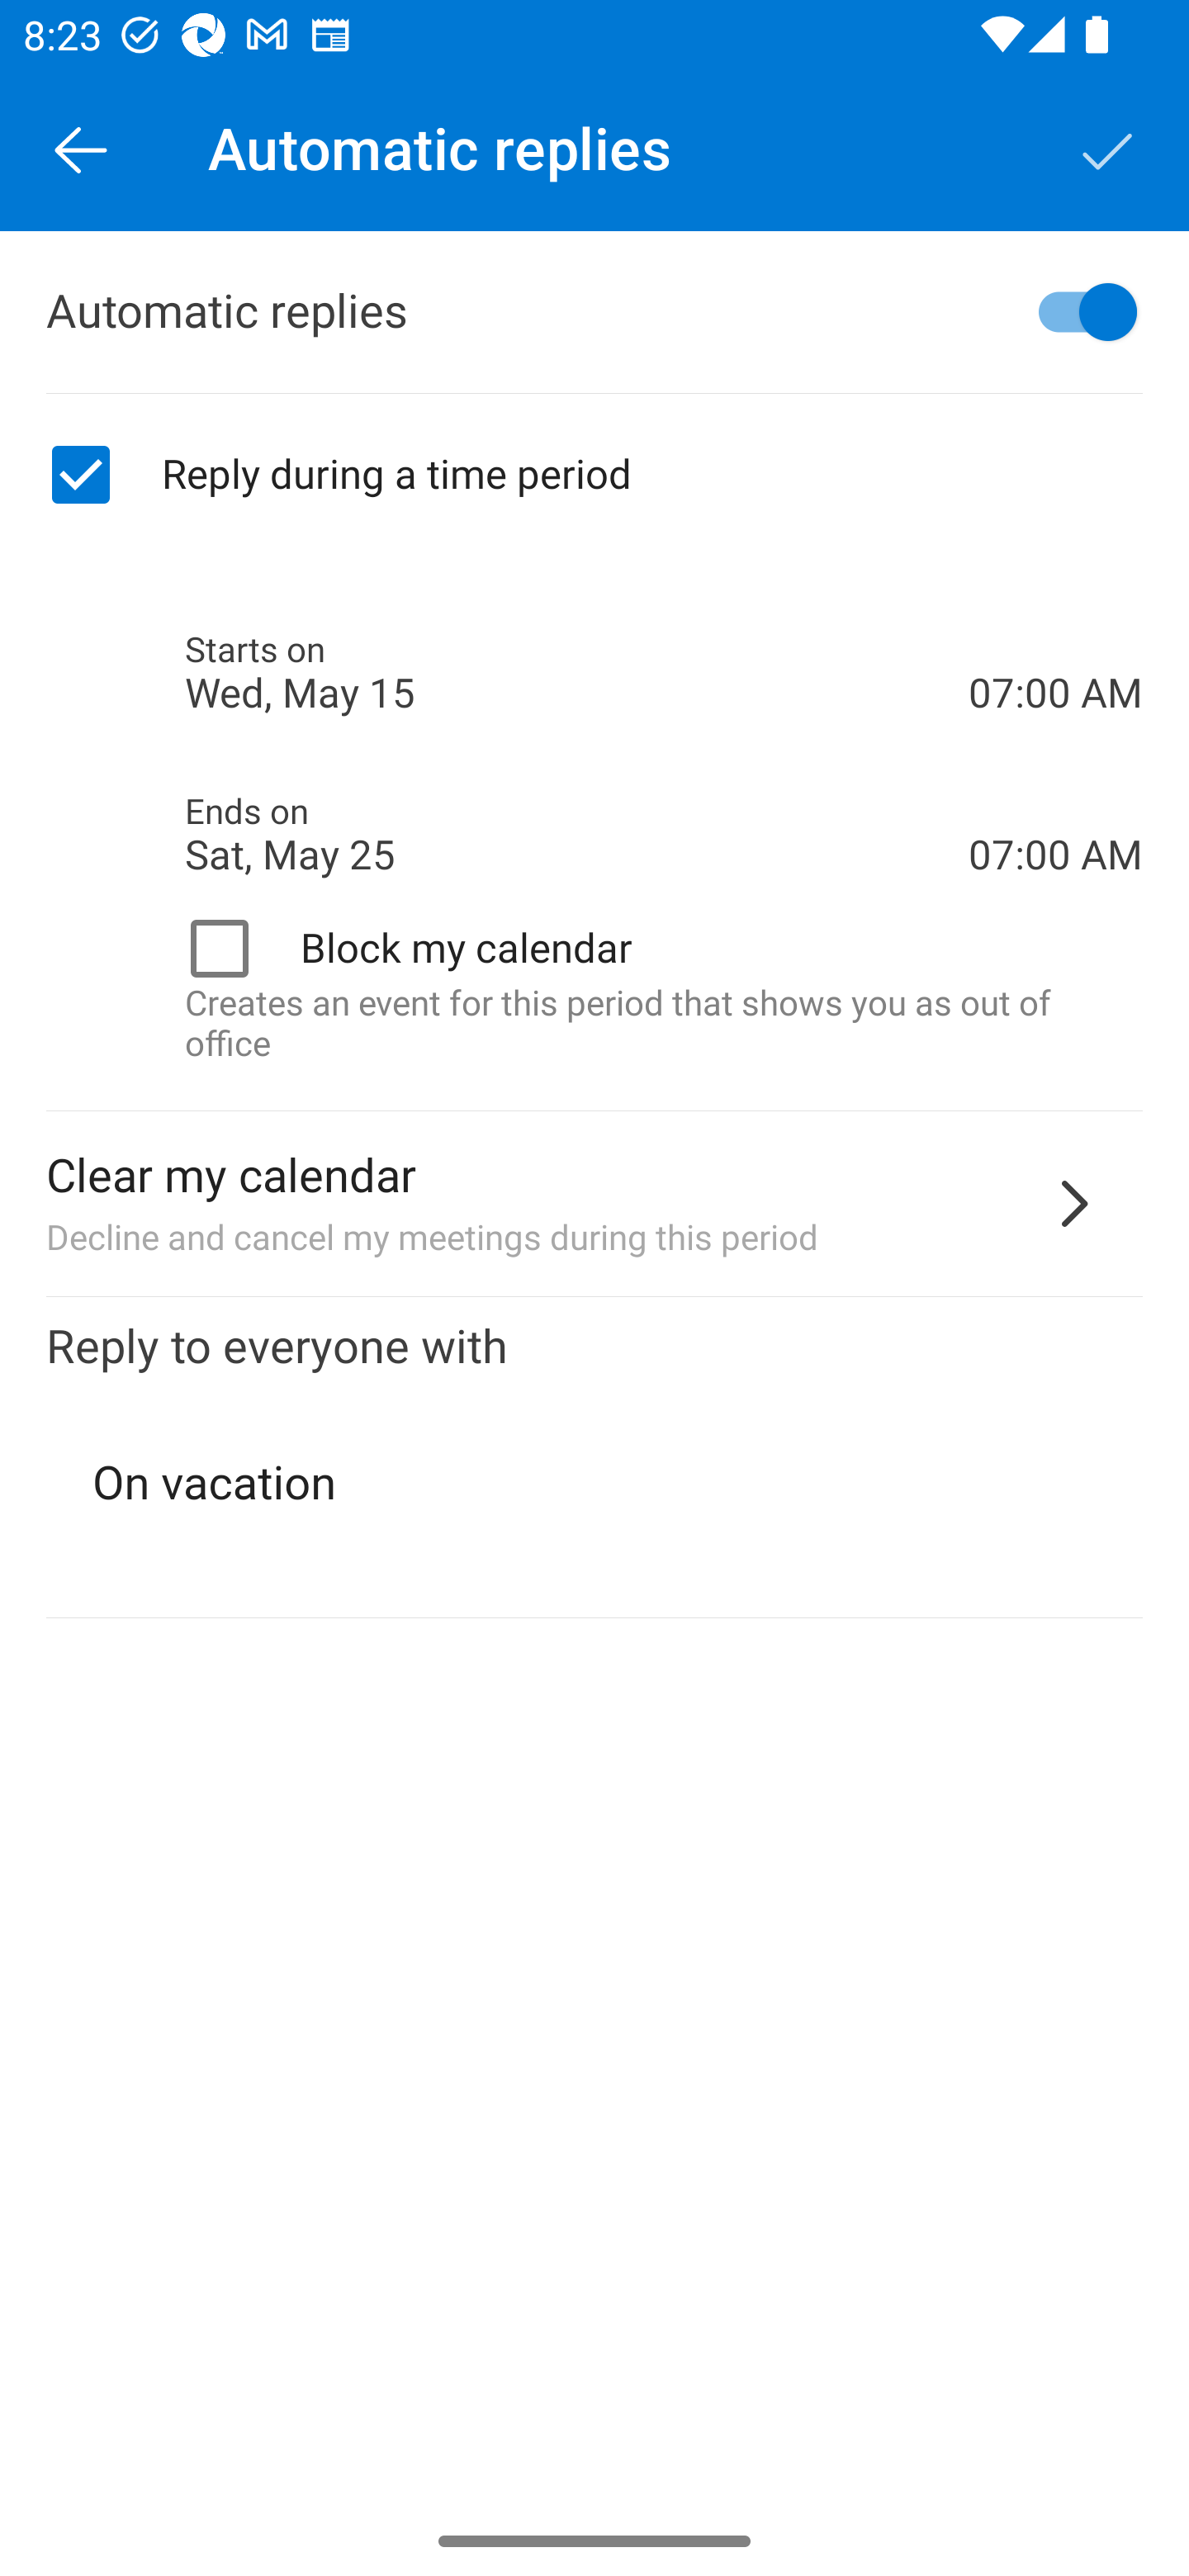 Image resolution: width=1189 pixels, height=2576 pixels. Describe the element at coordinates (576, 674) in the screenshot. I see `Starts on Wed, May 15` at that location.